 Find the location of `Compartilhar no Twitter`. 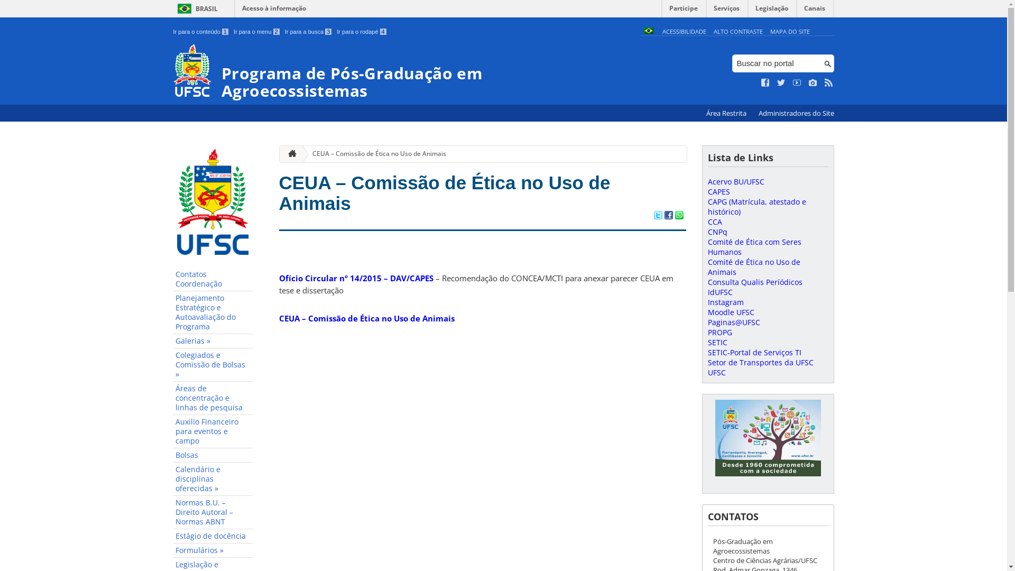

Compartilhar no Twitter is located at coordinates (658, 216).